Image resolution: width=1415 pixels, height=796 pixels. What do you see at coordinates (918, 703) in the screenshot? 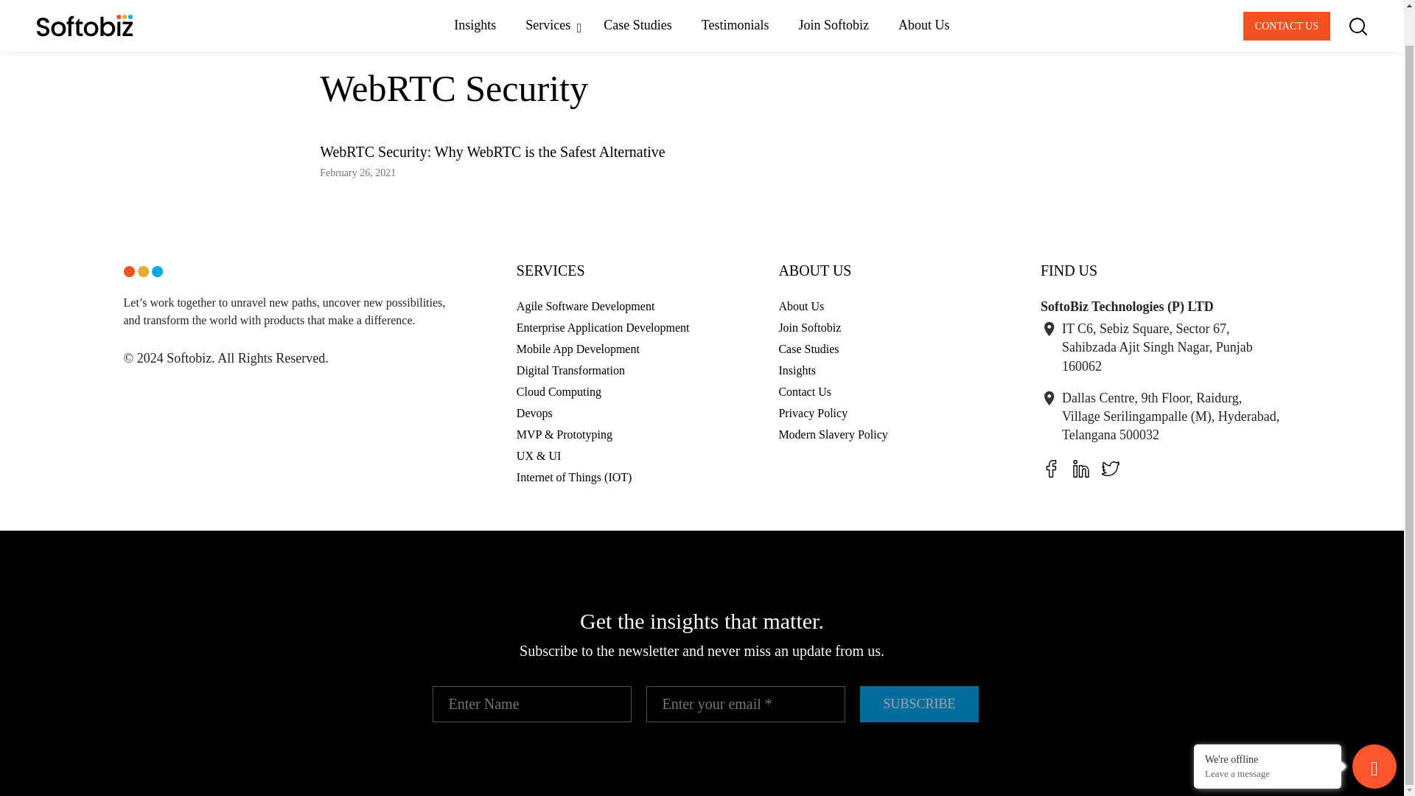
I see `Subscribe` at bounding box center [918, 703].